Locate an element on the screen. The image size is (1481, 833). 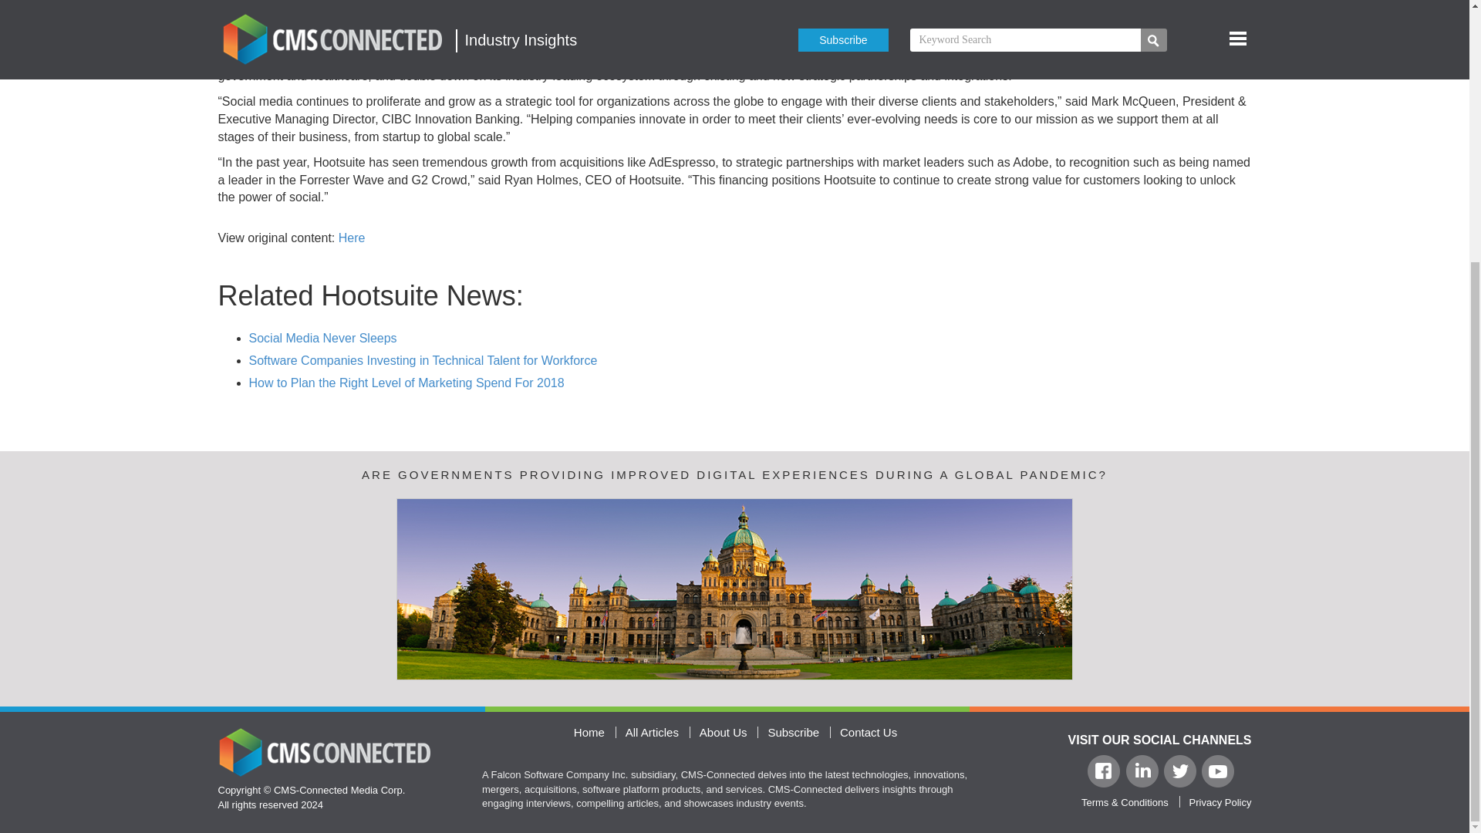
All Articles is located at coordinates (651, 731).